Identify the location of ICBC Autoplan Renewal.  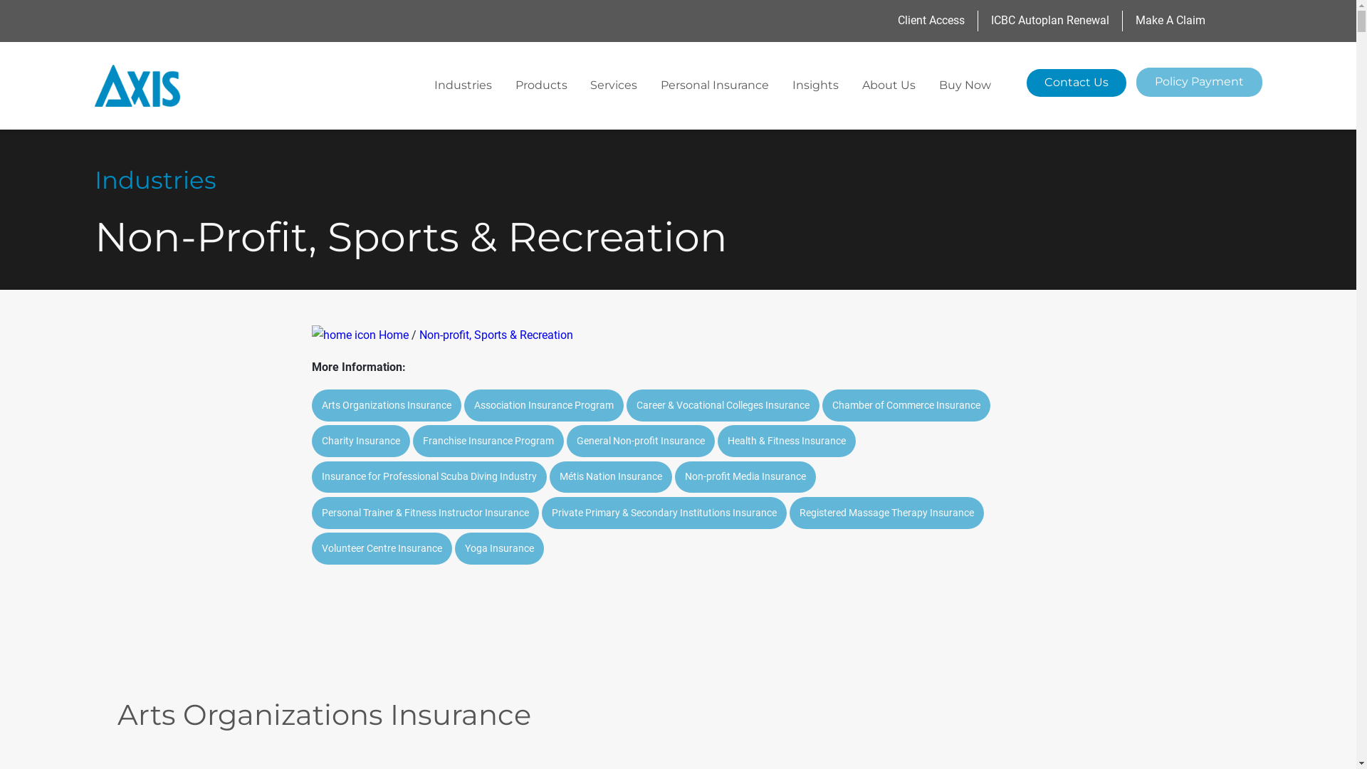
(1057, 21).